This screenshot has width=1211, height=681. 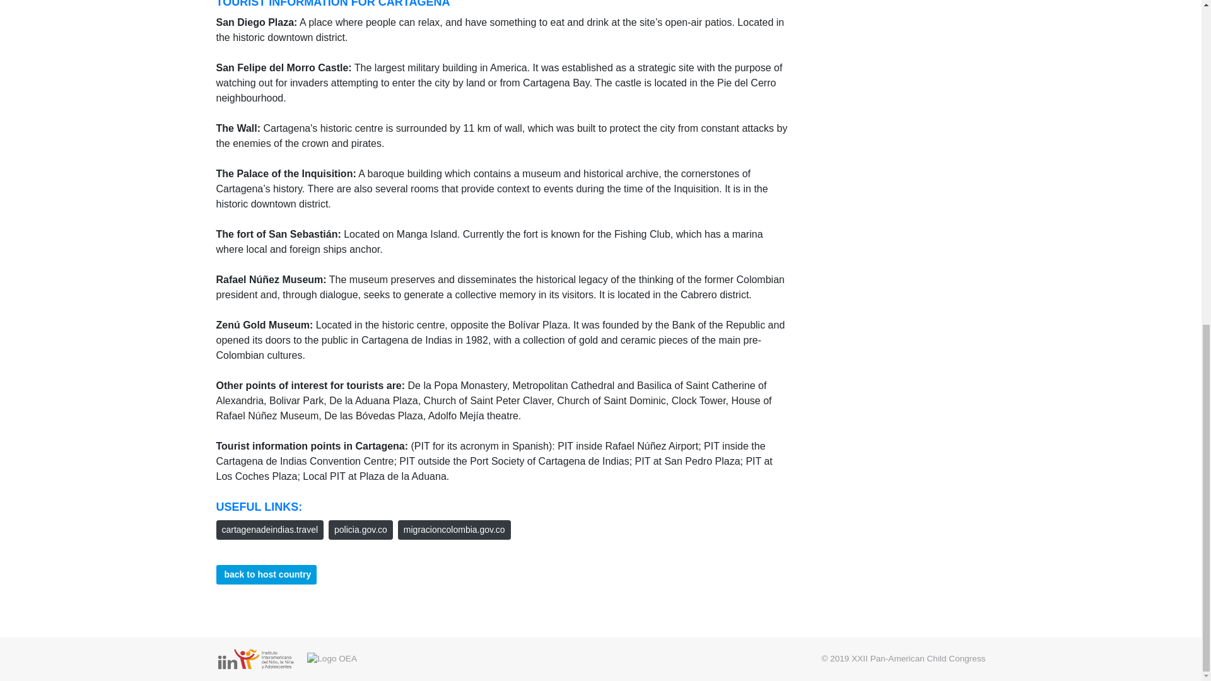 What do you see at coordinates (269, 530) in the screenshot?
I see `cartagenadeindias.travel` at bounding box center [269, 530].